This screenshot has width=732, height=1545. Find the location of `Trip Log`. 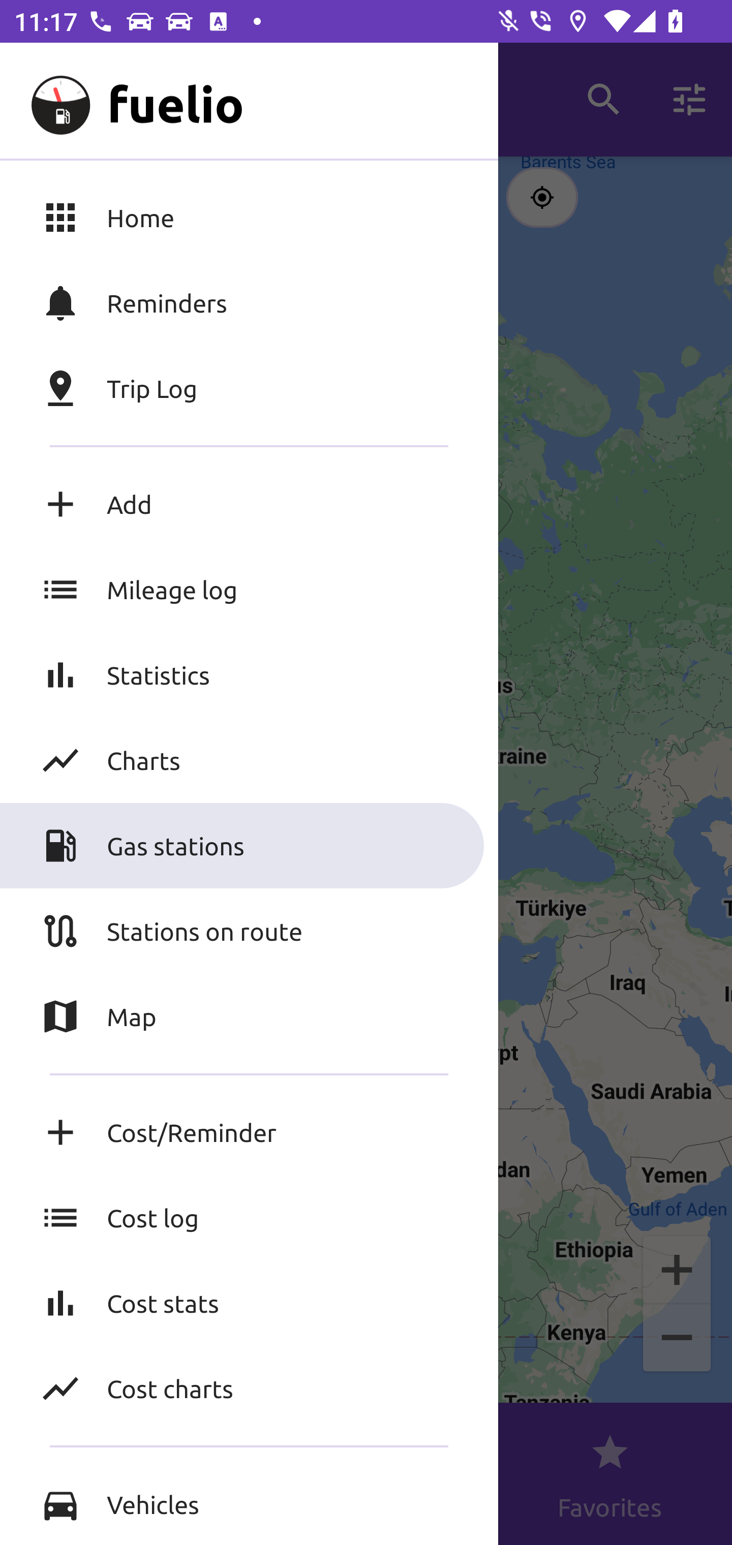

Trip Log is located at coordinates (249, 388).